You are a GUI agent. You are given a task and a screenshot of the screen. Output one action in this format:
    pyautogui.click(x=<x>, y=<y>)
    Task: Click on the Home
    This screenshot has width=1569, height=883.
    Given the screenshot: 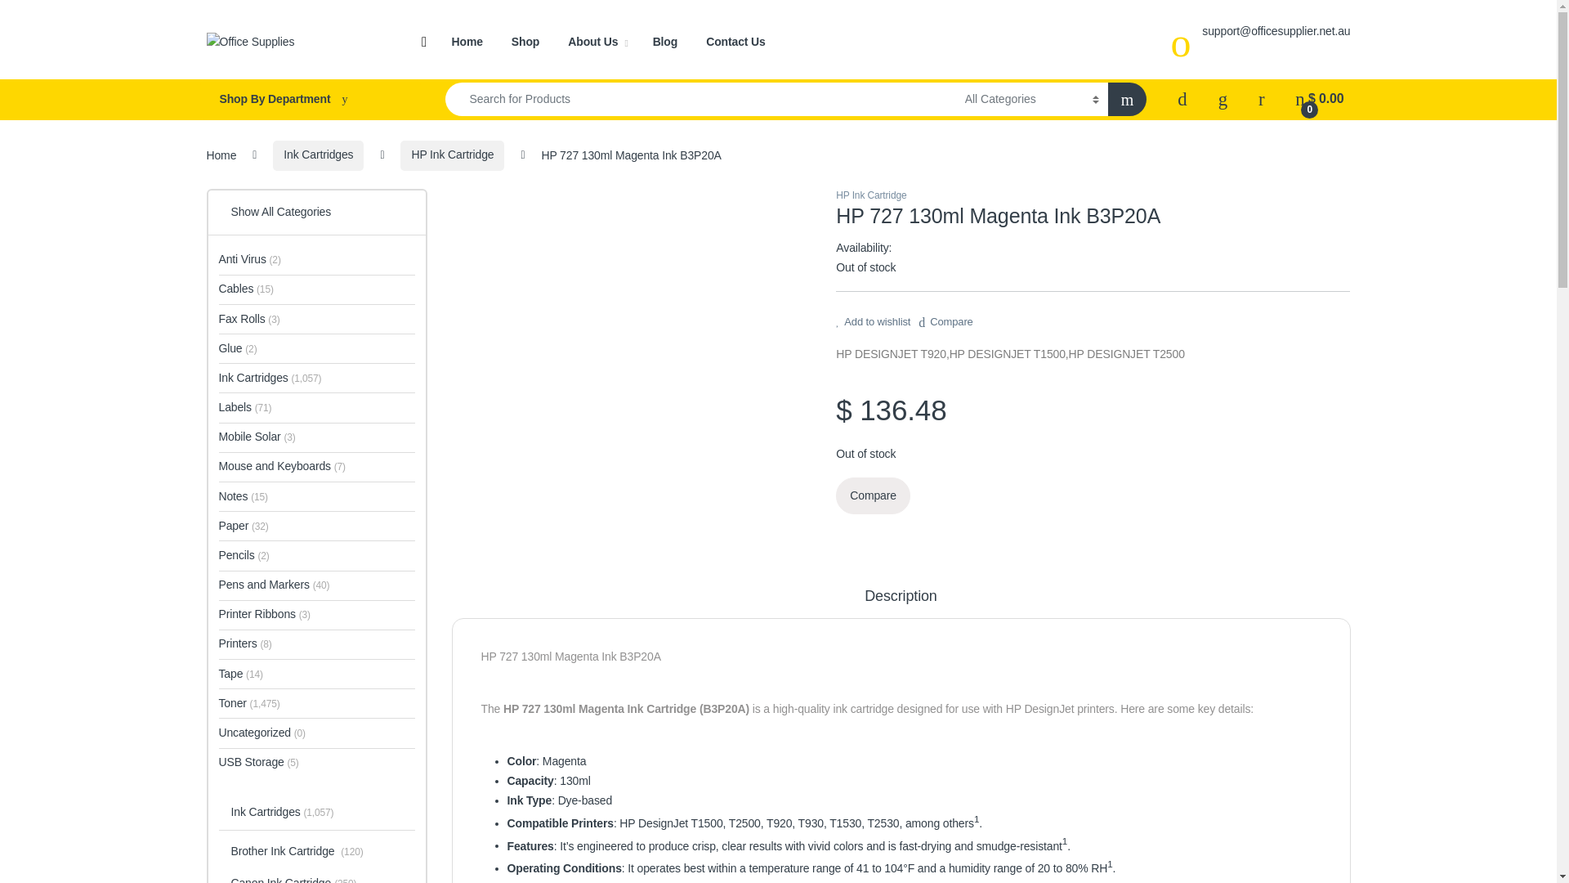 What is the action you would take?
    pyautogui.click(x=466, y=43)
    